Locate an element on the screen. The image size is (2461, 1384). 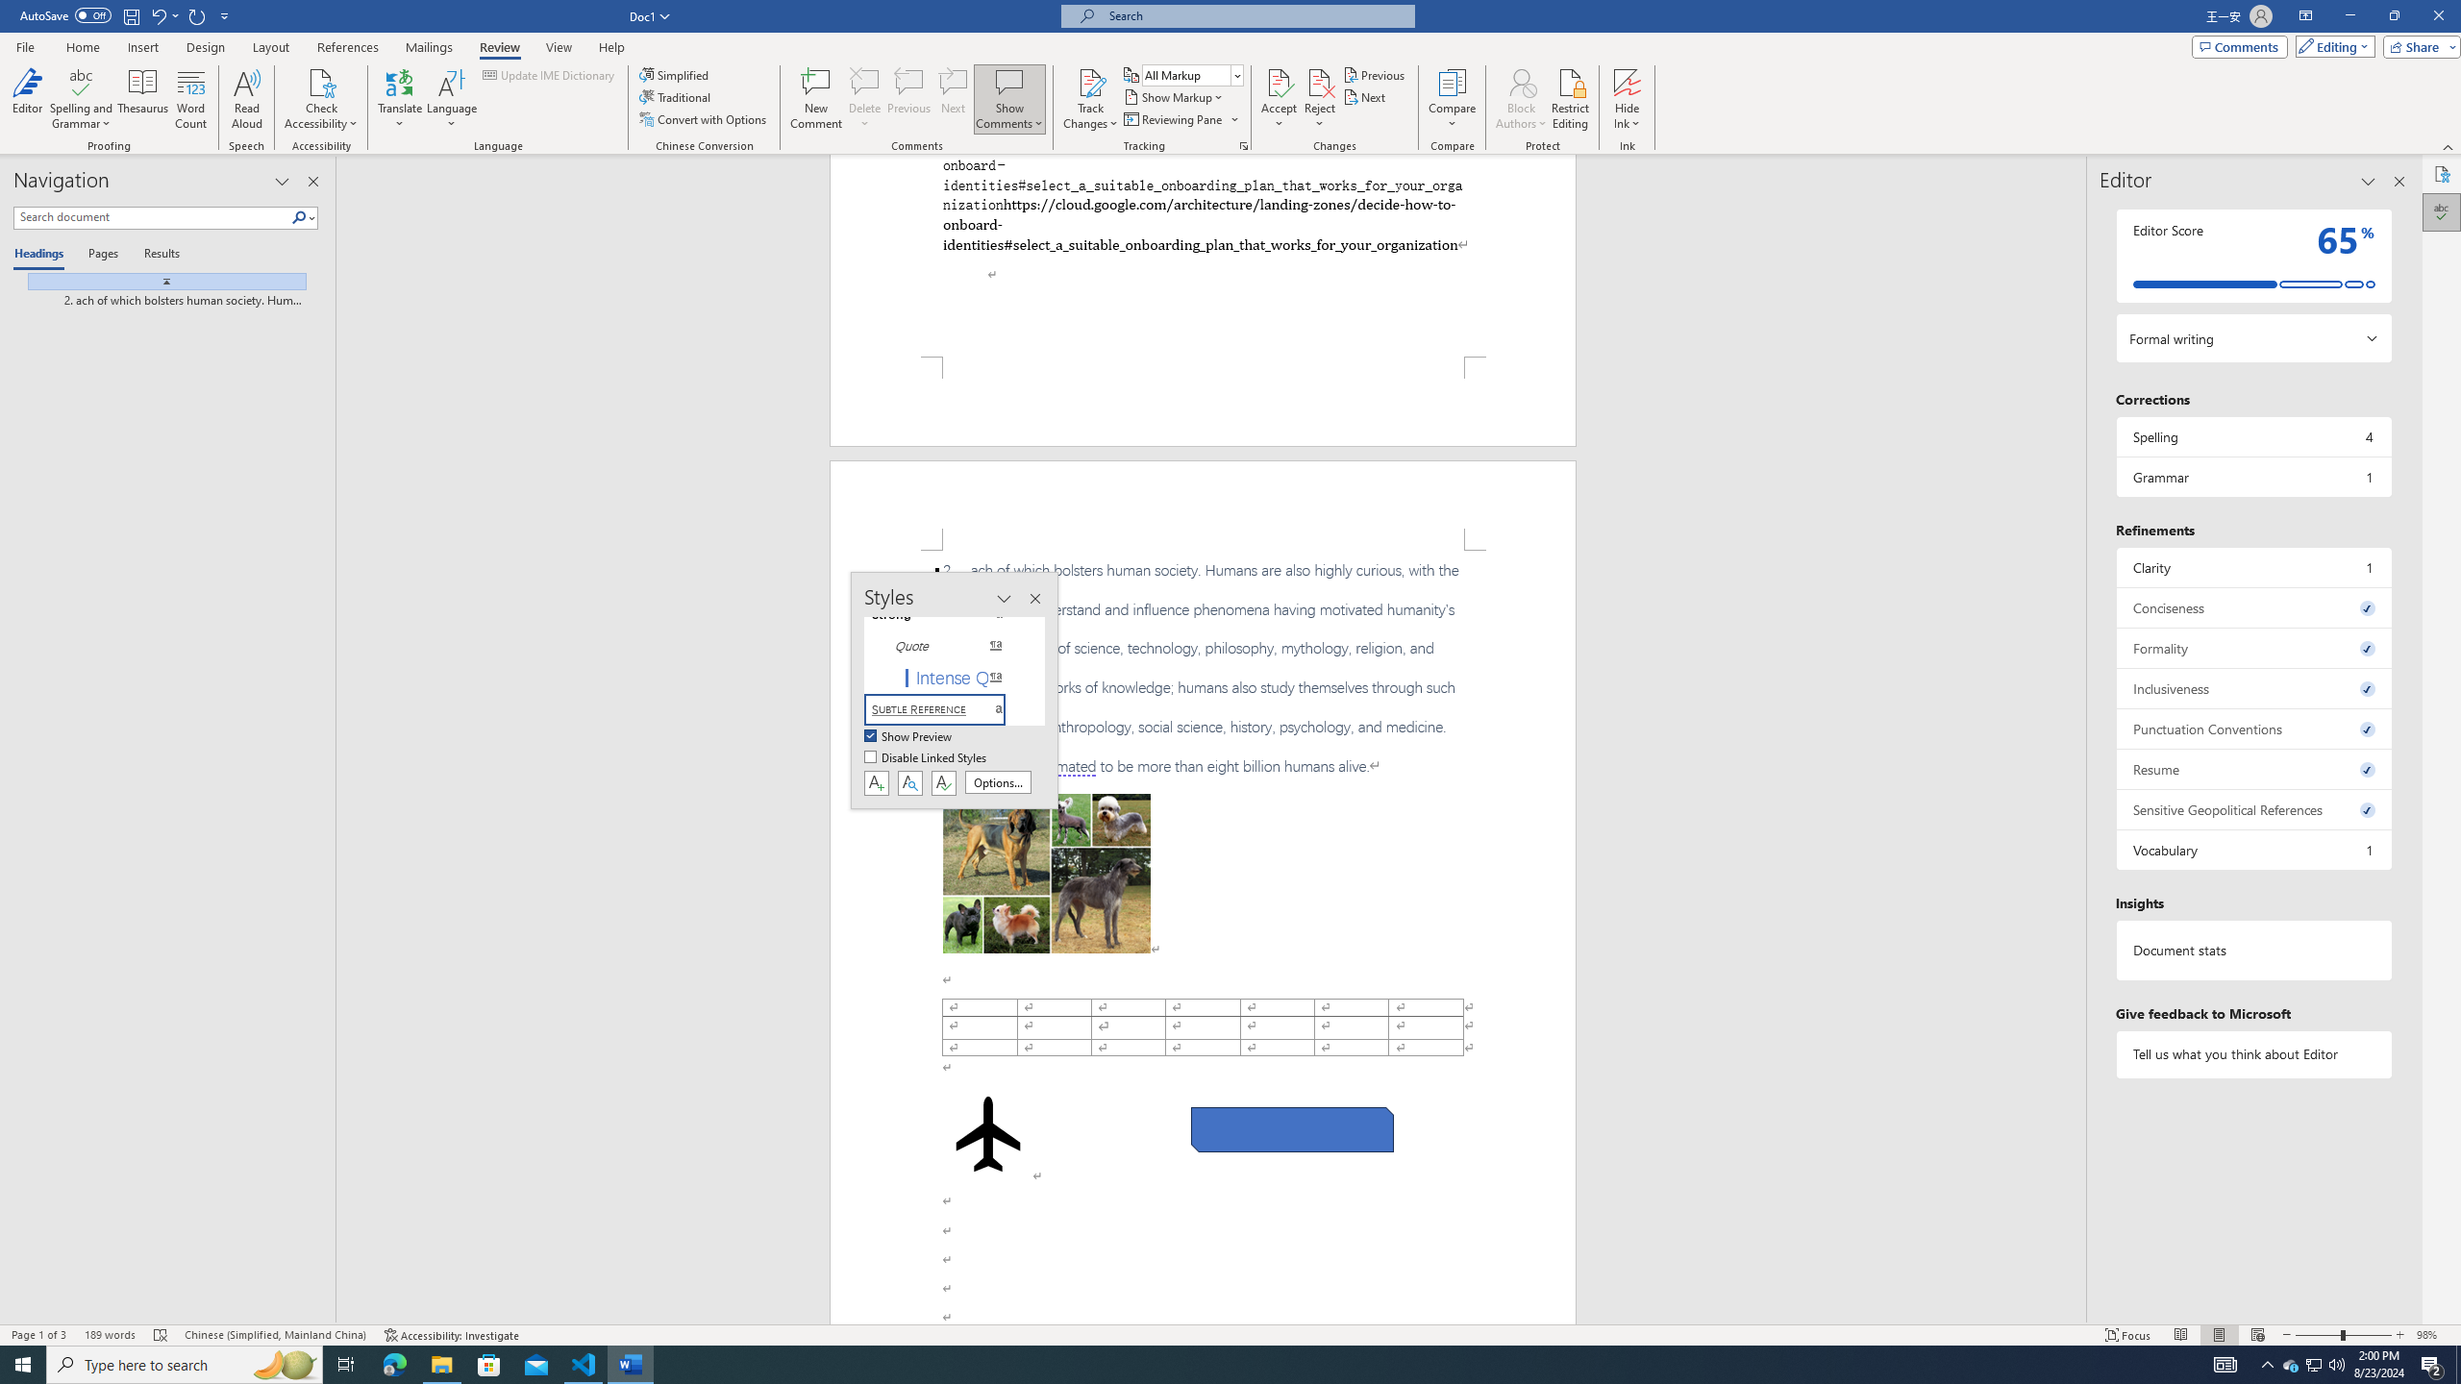
Word Count is located at coordinates (192, 99).